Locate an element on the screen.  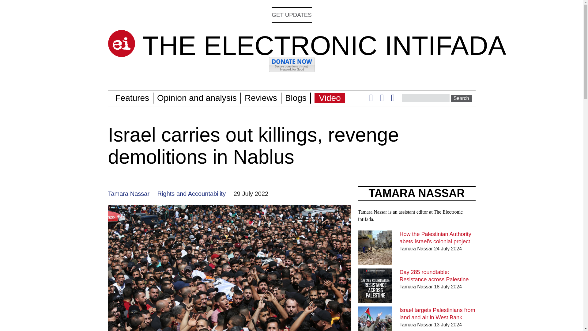
THE ELECTRONIC INTIFADA is located at coordinates (324, 45).